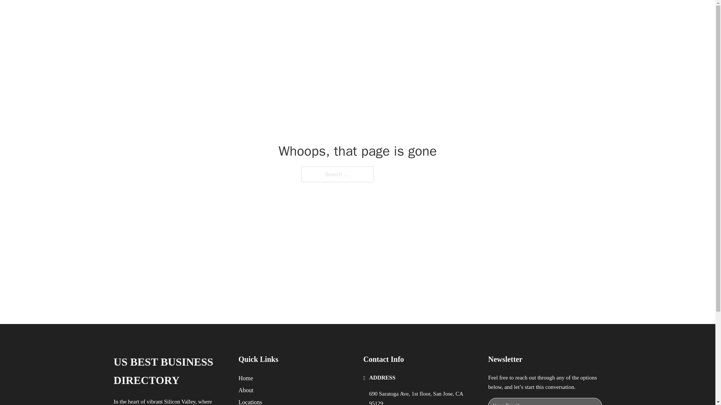 The image size is (721, 405). Describe the element at coordinates (230, 14) in the screenshot. I see `US BEST BUSINESS DIRECTORY` at that location.